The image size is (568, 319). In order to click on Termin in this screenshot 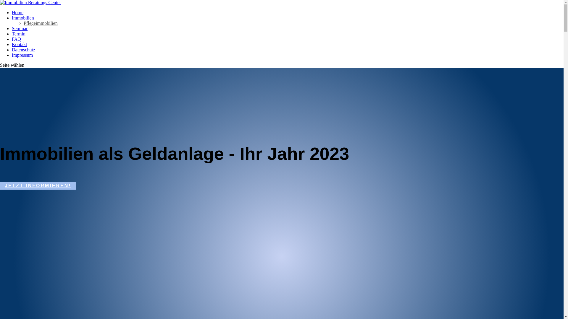, I will do `click(19, 34)`.